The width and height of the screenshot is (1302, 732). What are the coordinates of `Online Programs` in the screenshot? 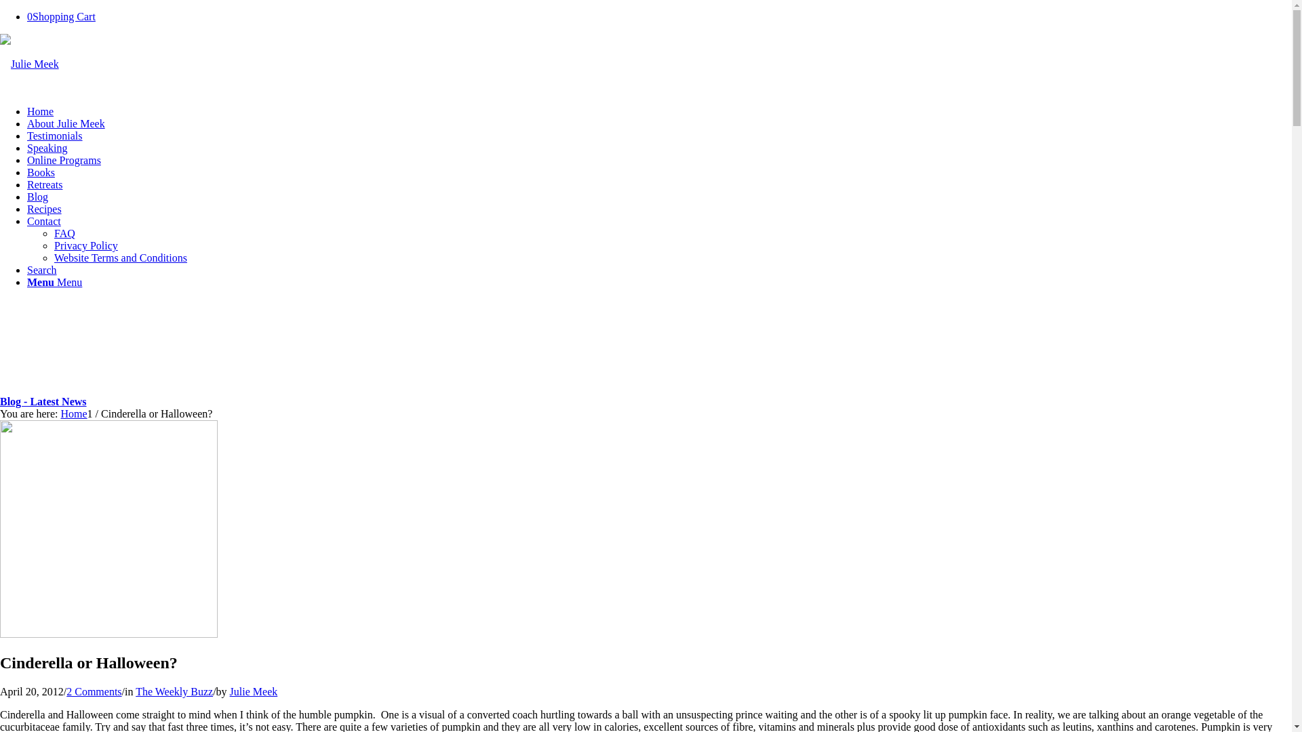 It's located at (64, 160).